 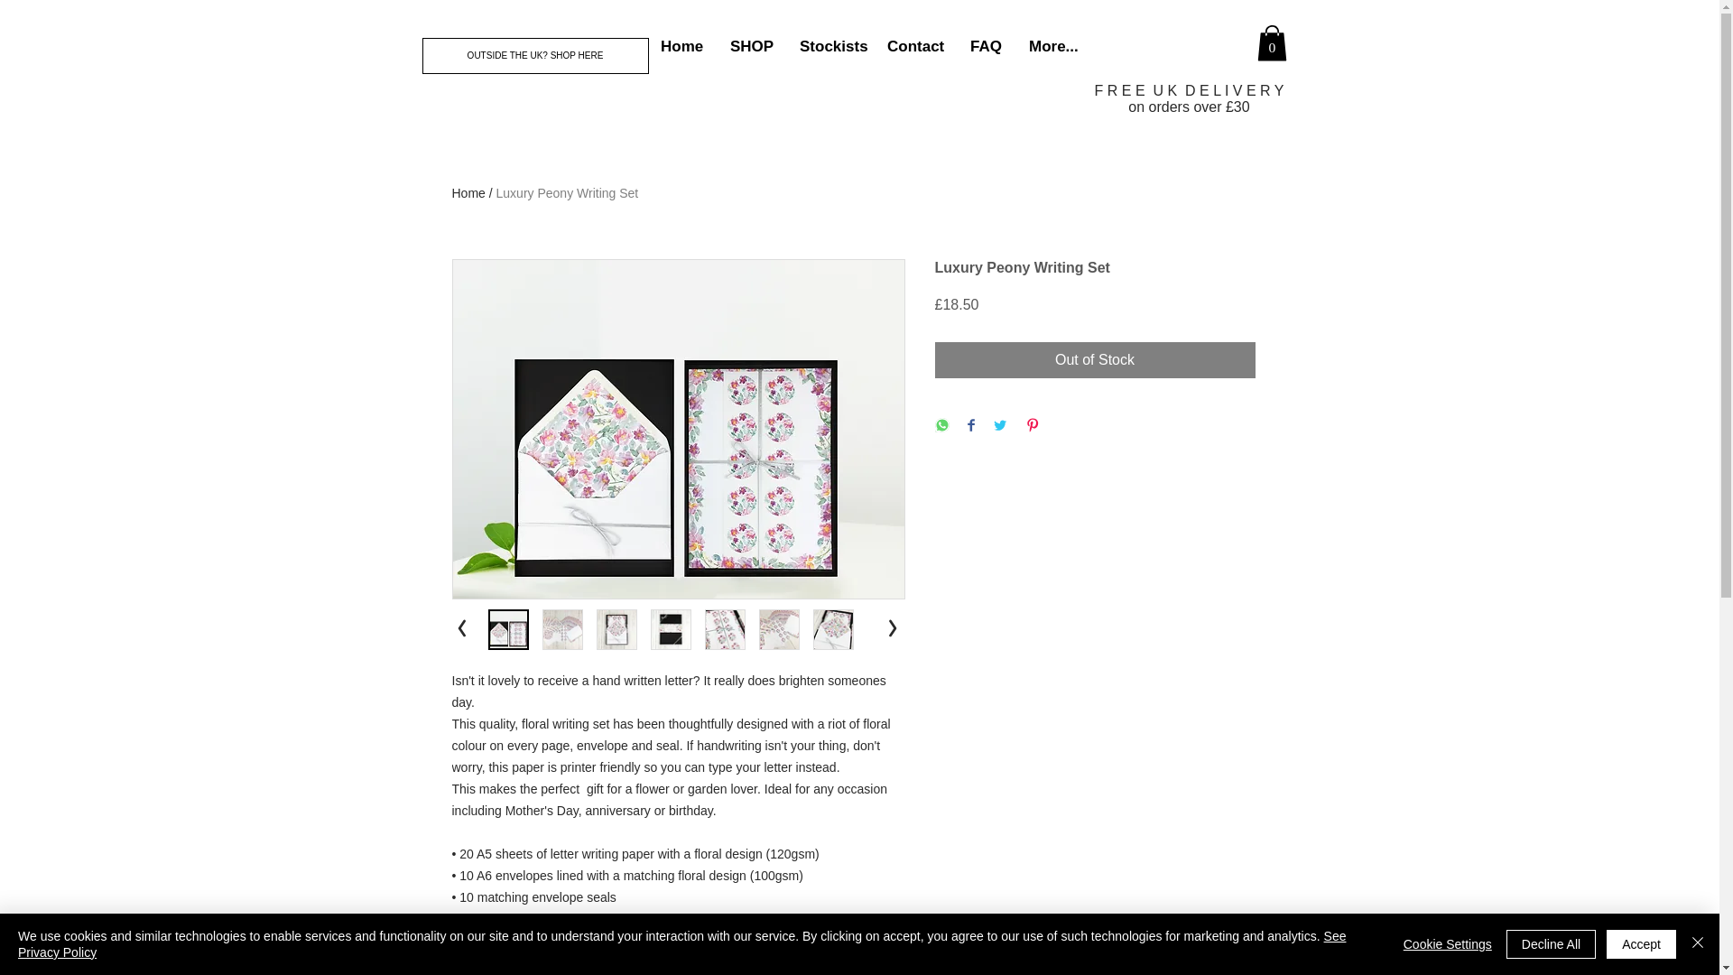 I want to click on Site Search, so click(x=1191, y=56).